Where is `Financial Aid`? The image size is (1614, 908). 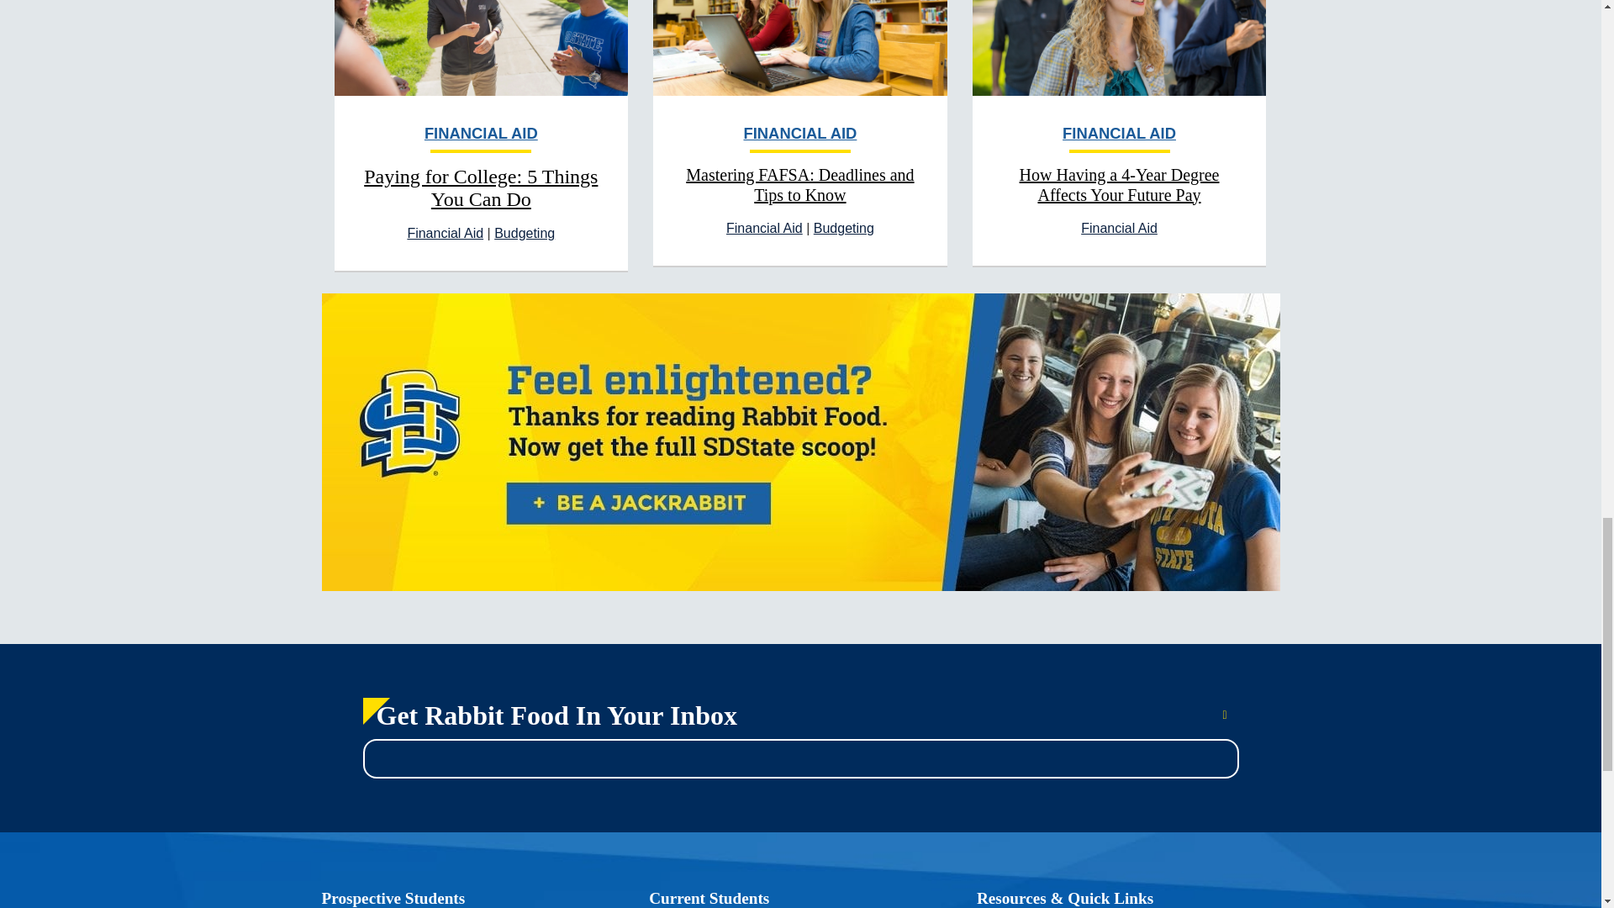
Financial Aid is located at coordinates (764, 228).